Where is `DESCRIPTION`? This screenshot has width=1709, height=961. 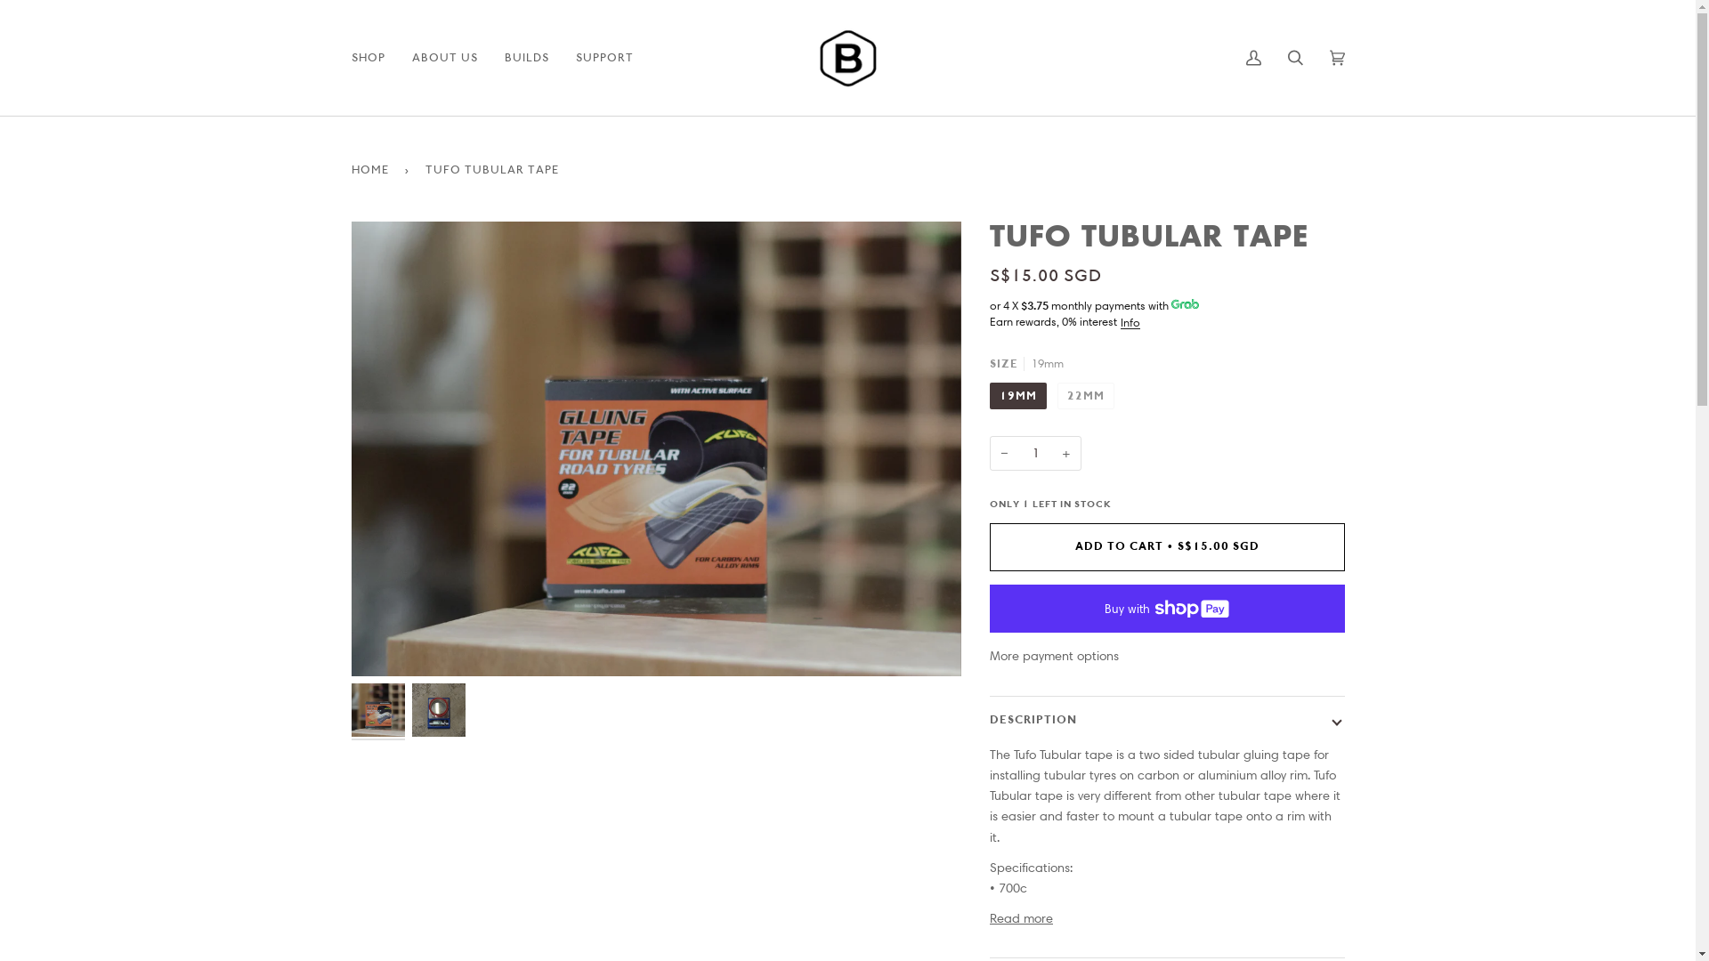
DESCRIPTION is located at coordinates (1168, 721).